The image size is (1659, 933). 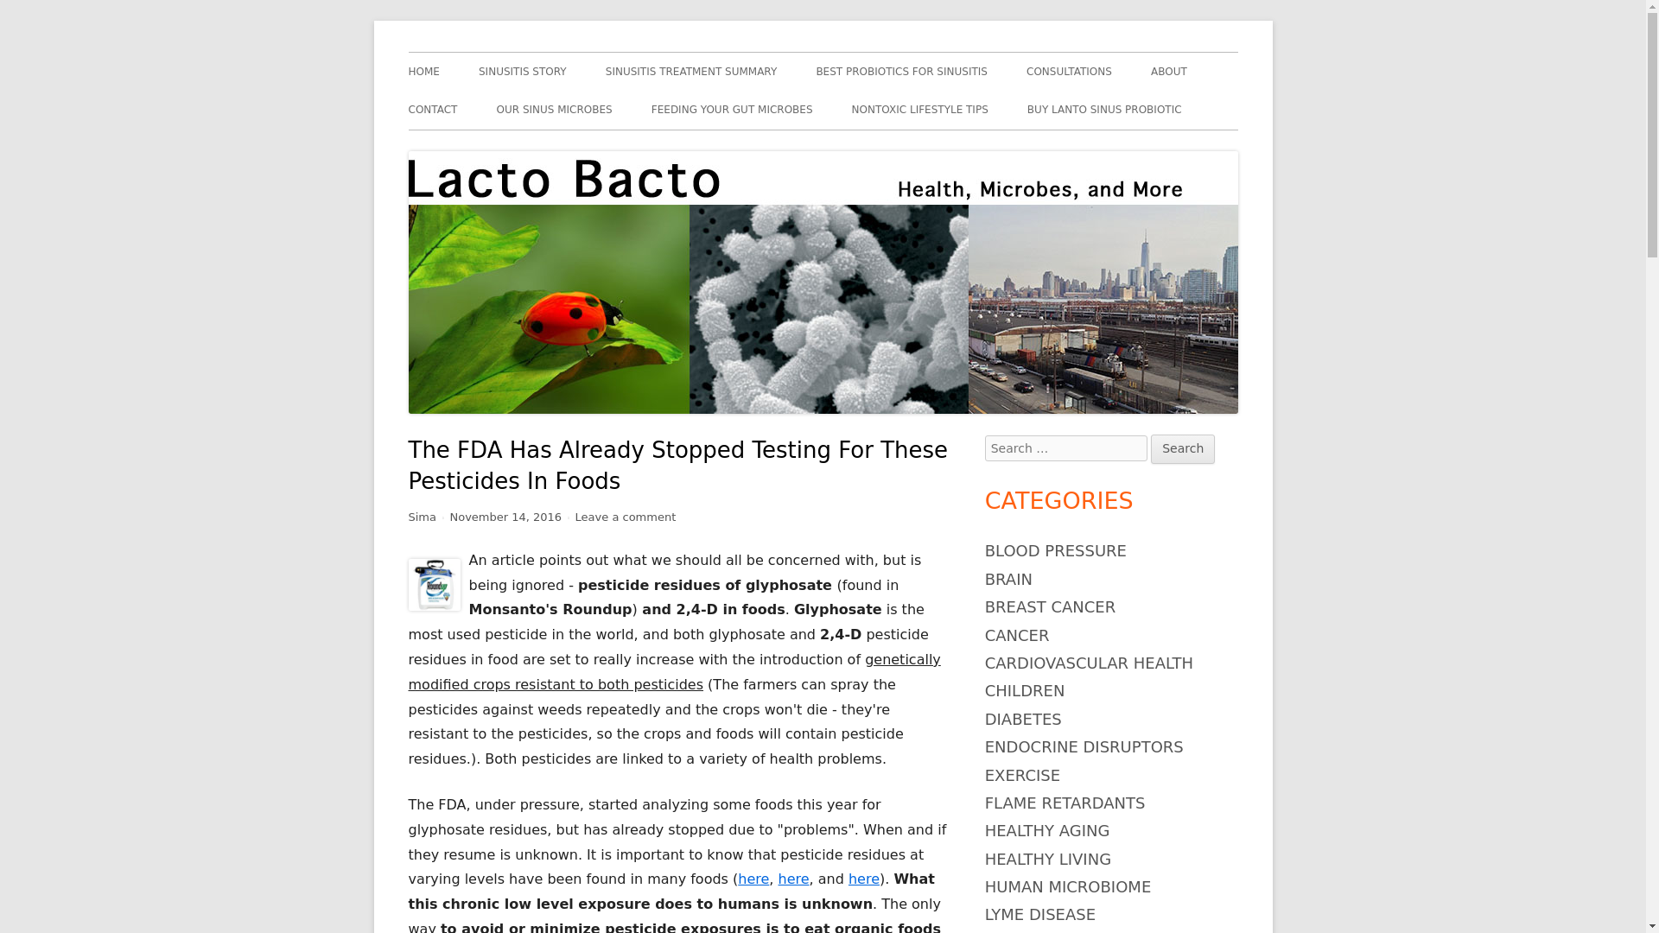 I want to click on here, so click(x=793, y=879).